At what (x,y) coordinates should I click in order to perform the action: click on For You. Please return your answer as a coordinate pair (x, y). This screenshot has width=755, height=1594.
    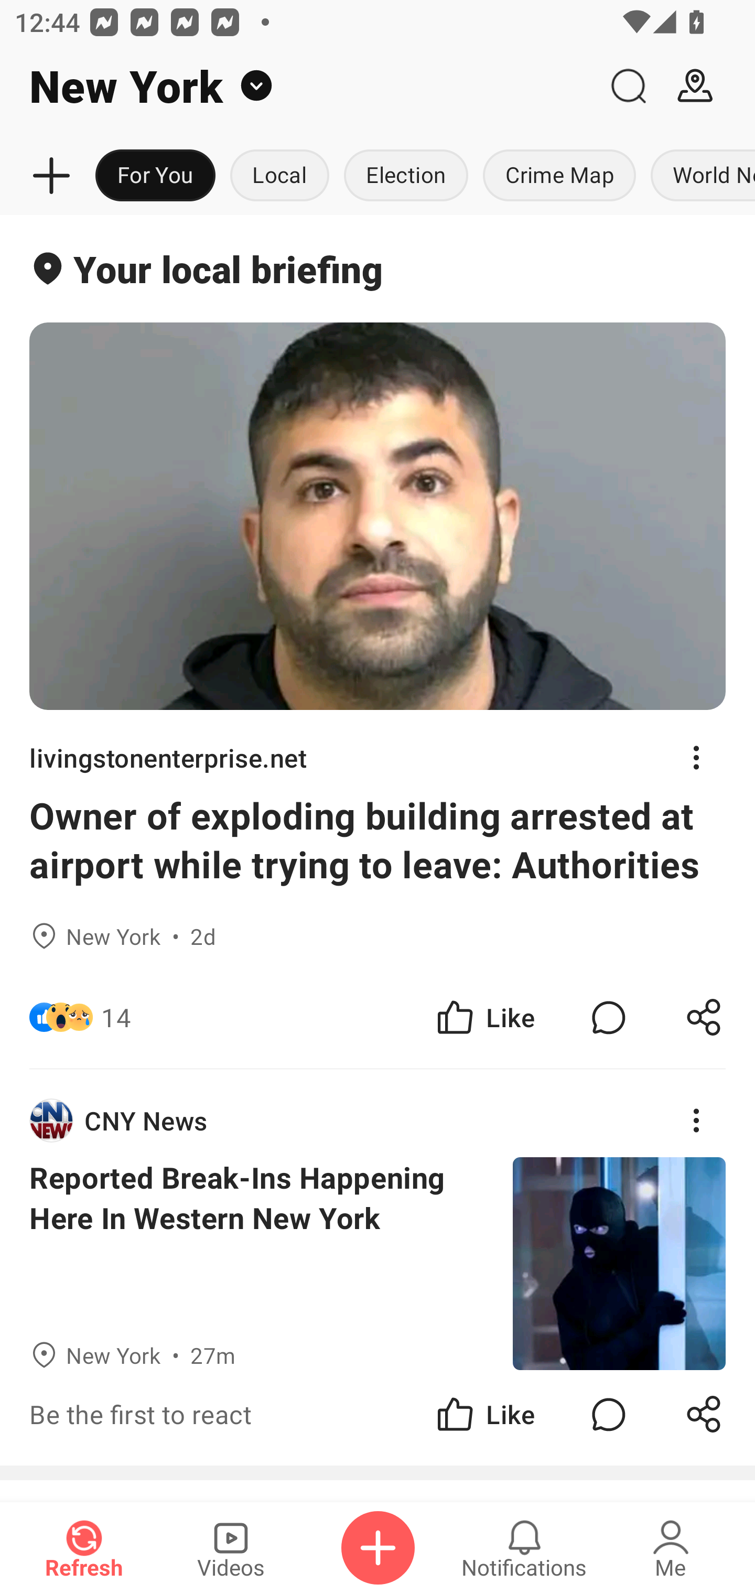
    Looking at the image, I should click on (155, 176).